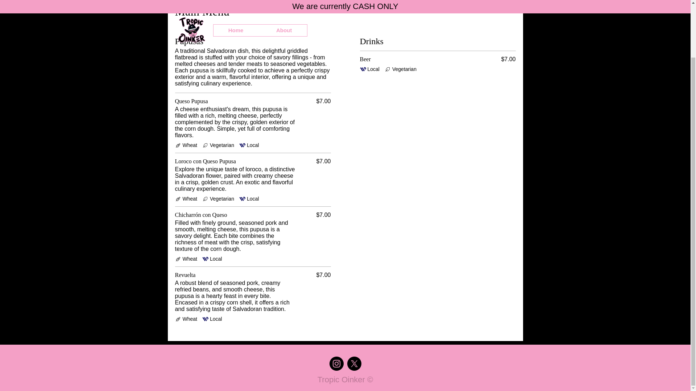 The width and height of the screenshot is (696, 391). Describe the element at coordinates (242, 146) in the screenshot. I see `Check` at that location.